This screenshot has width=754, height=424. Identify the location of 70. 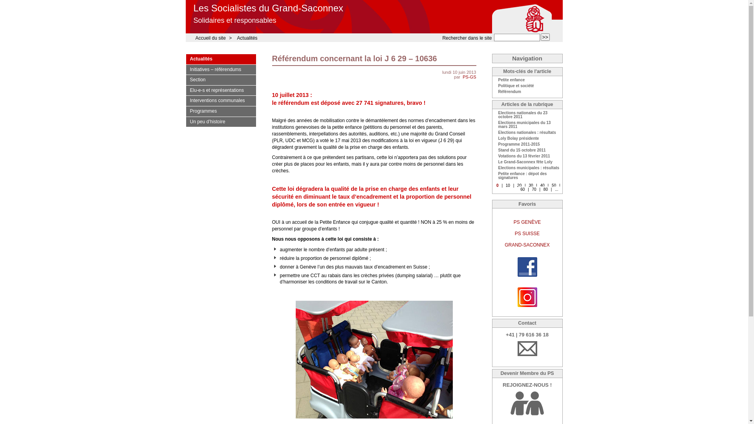
(534, 188).